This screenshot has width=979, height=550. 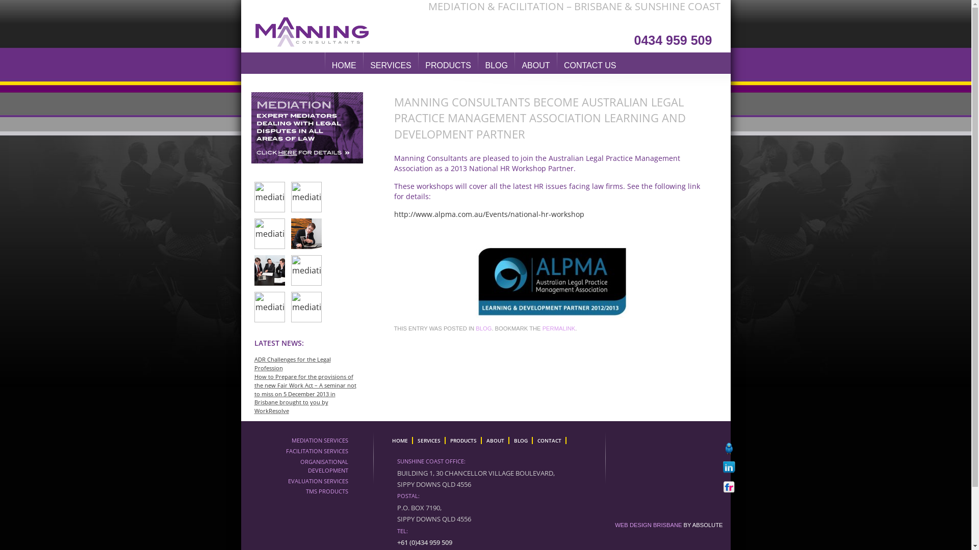 I want to click on SERVICES, so click(x=391, y=65).